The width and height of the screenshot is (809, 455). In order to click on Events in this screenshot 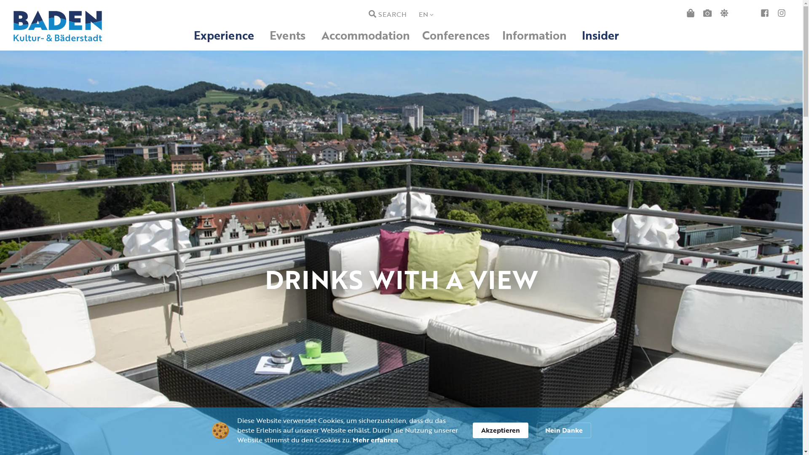, I will do `click(288, 35)`.